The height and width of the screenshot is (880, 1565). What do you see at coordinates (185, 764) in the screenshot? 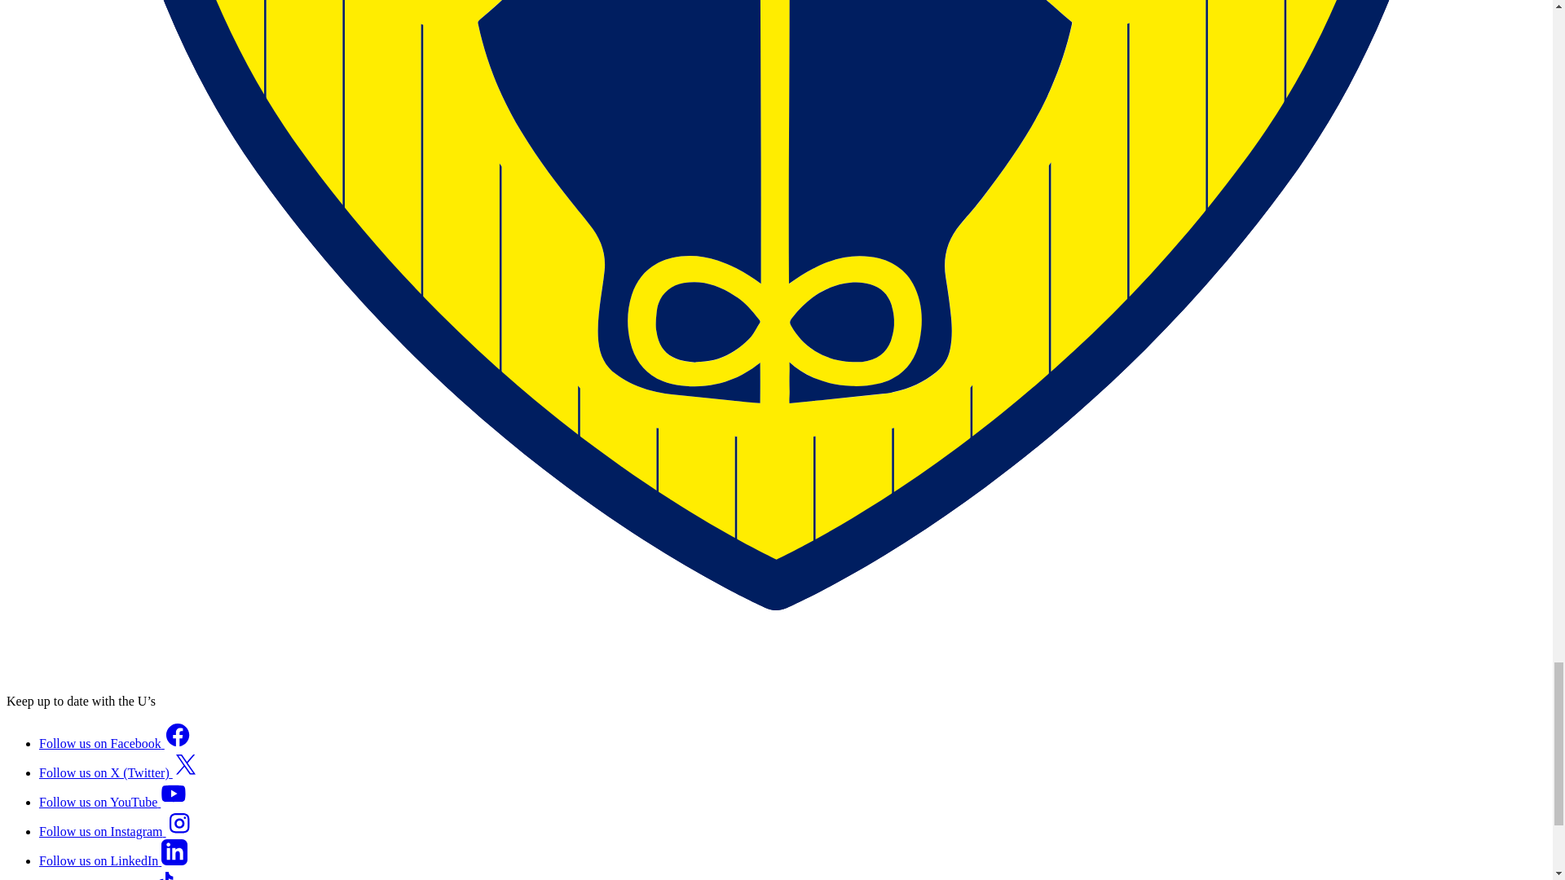
I see `X Icon` at bounding box center [185, 764].